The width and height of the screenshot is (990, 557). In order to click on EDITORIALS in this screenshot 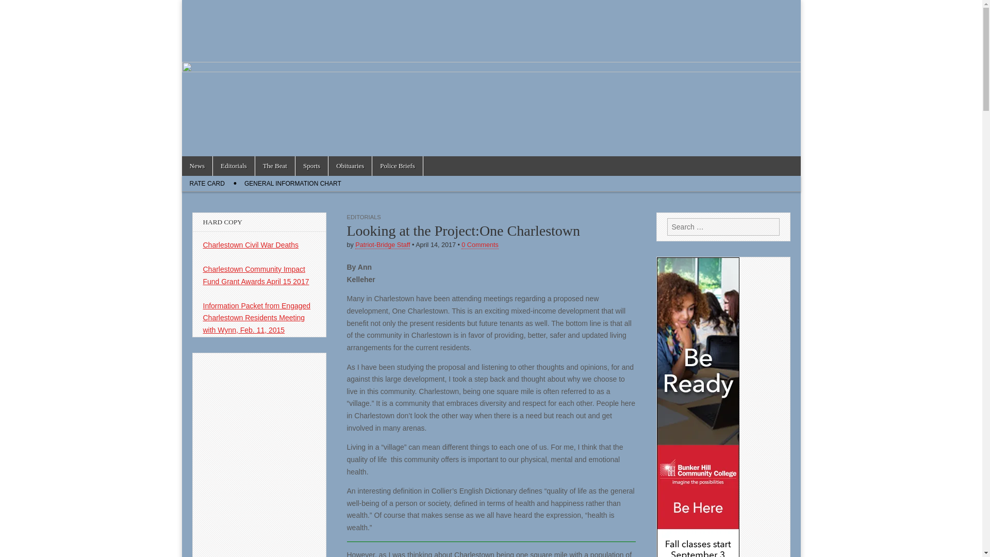, I will do `click(363, 217)`.